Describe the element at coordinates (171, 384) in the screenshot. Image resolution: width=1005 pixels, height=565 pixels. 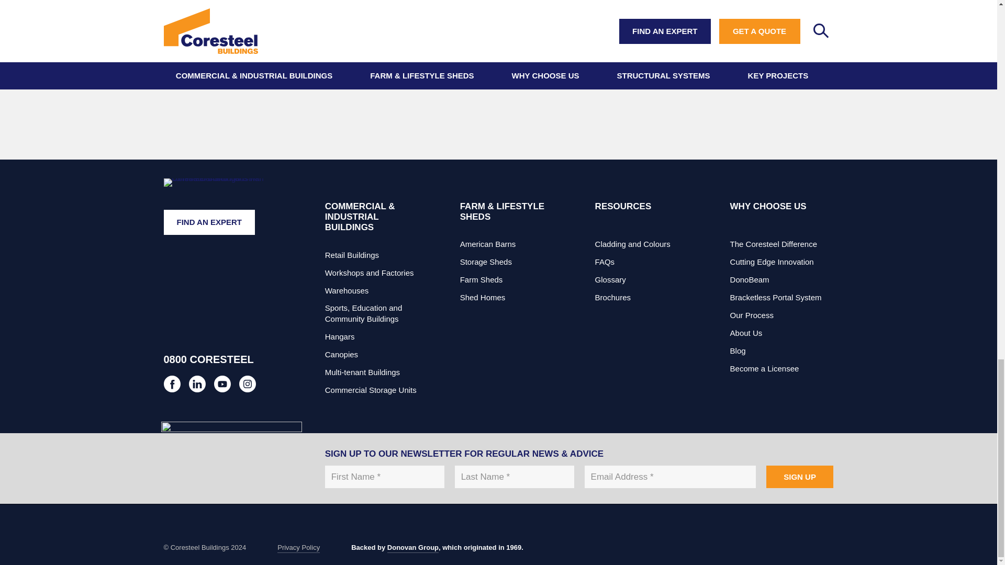
I see `Facebook icon` at that location.